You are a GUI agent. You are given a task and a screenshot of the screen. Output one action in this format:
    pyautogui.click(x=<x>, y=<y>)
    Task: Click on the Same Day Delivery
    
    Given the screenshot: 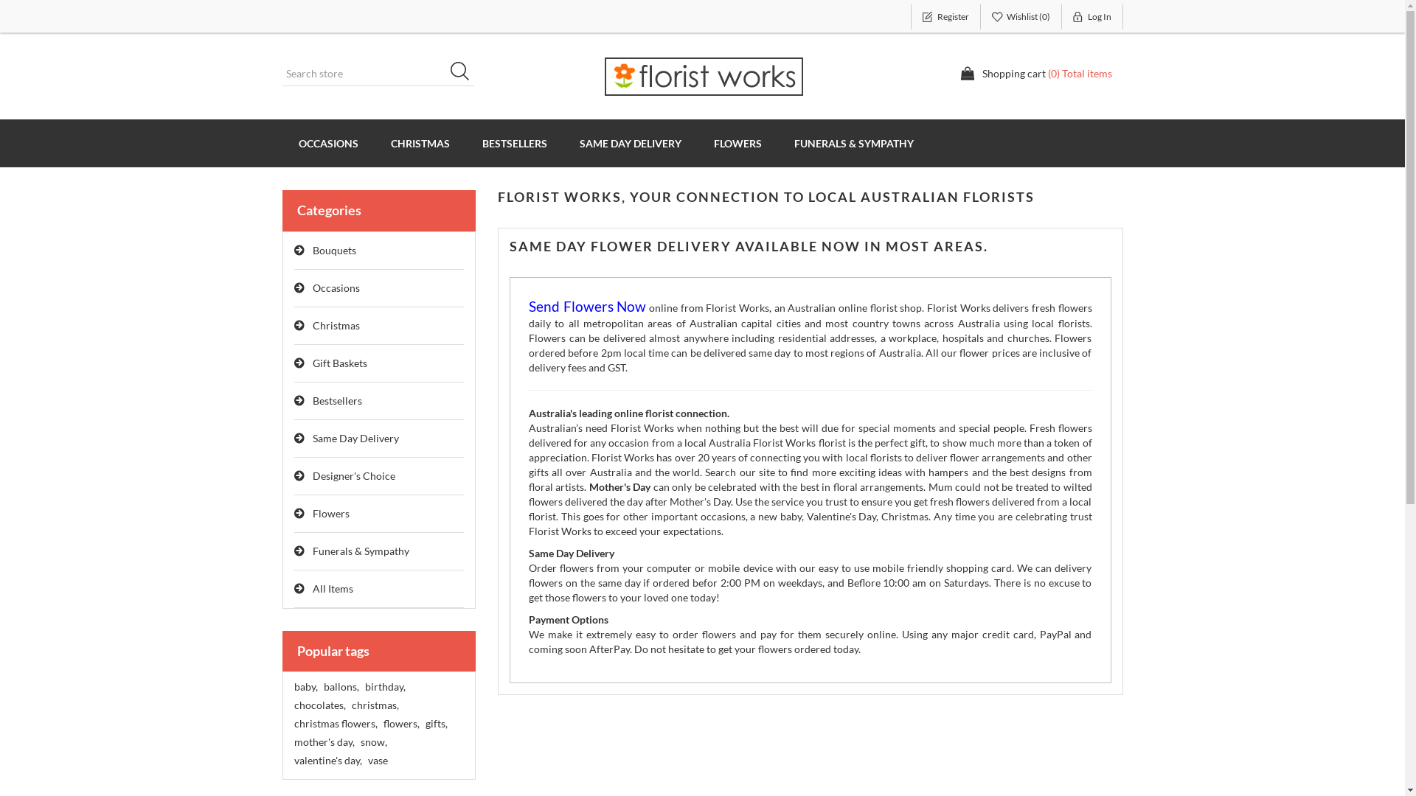 What is the action you would take?
    pyautogui.click(x=379, y=439)
    